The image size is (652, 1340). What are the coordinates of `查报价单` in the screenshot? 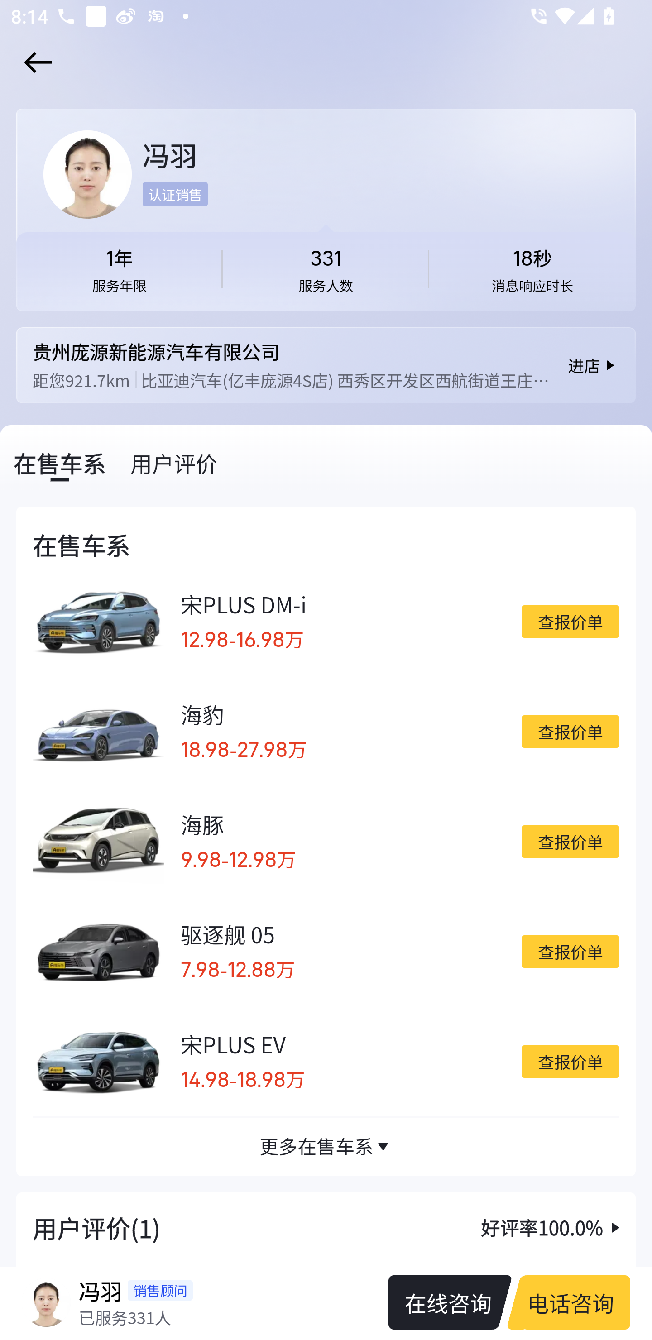 It's located at (570, 731).